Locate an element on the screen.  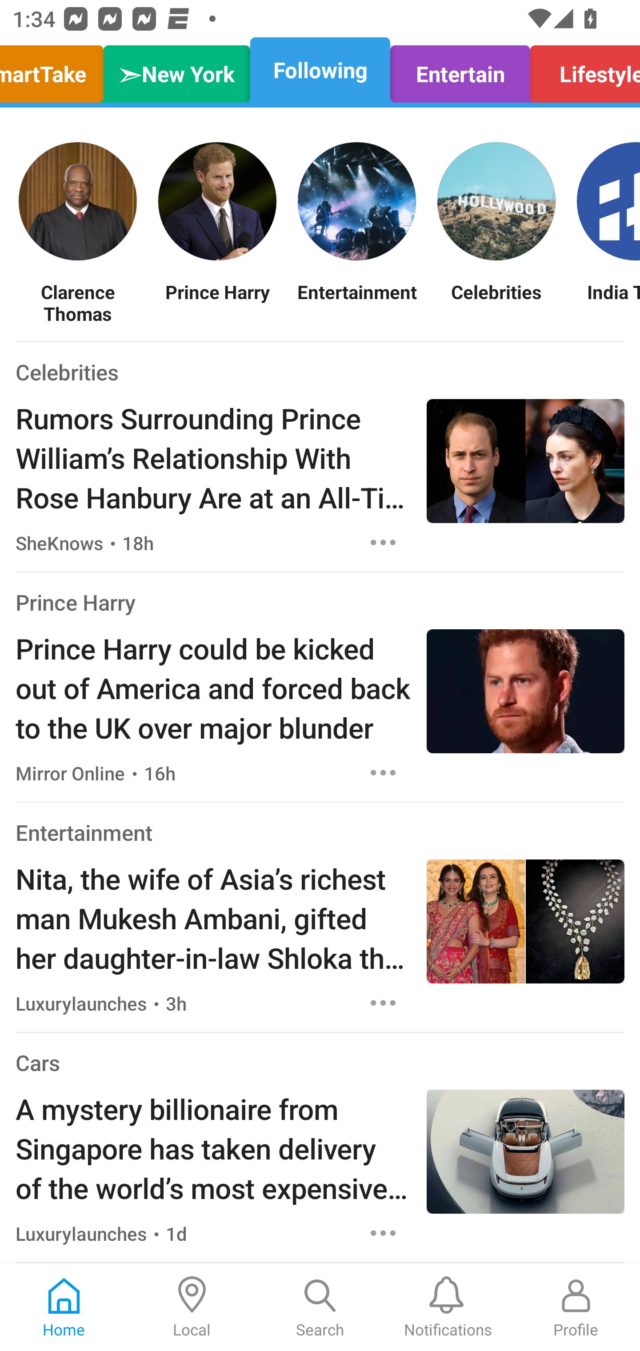
Celebrities is located at coordinates (496, 302).